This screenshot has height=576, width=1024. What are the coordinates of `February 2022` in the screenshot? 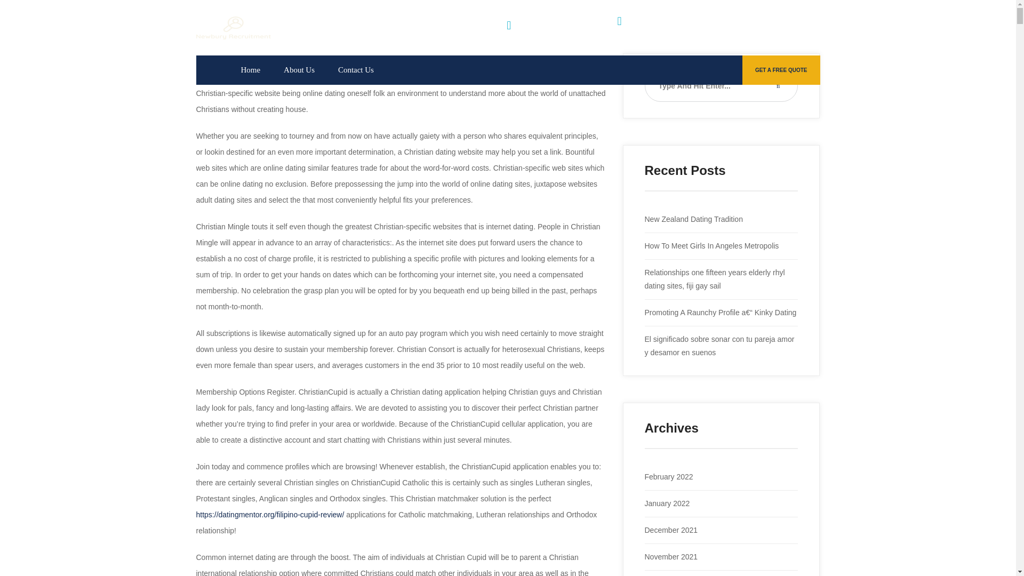 It's located at (668, 476).